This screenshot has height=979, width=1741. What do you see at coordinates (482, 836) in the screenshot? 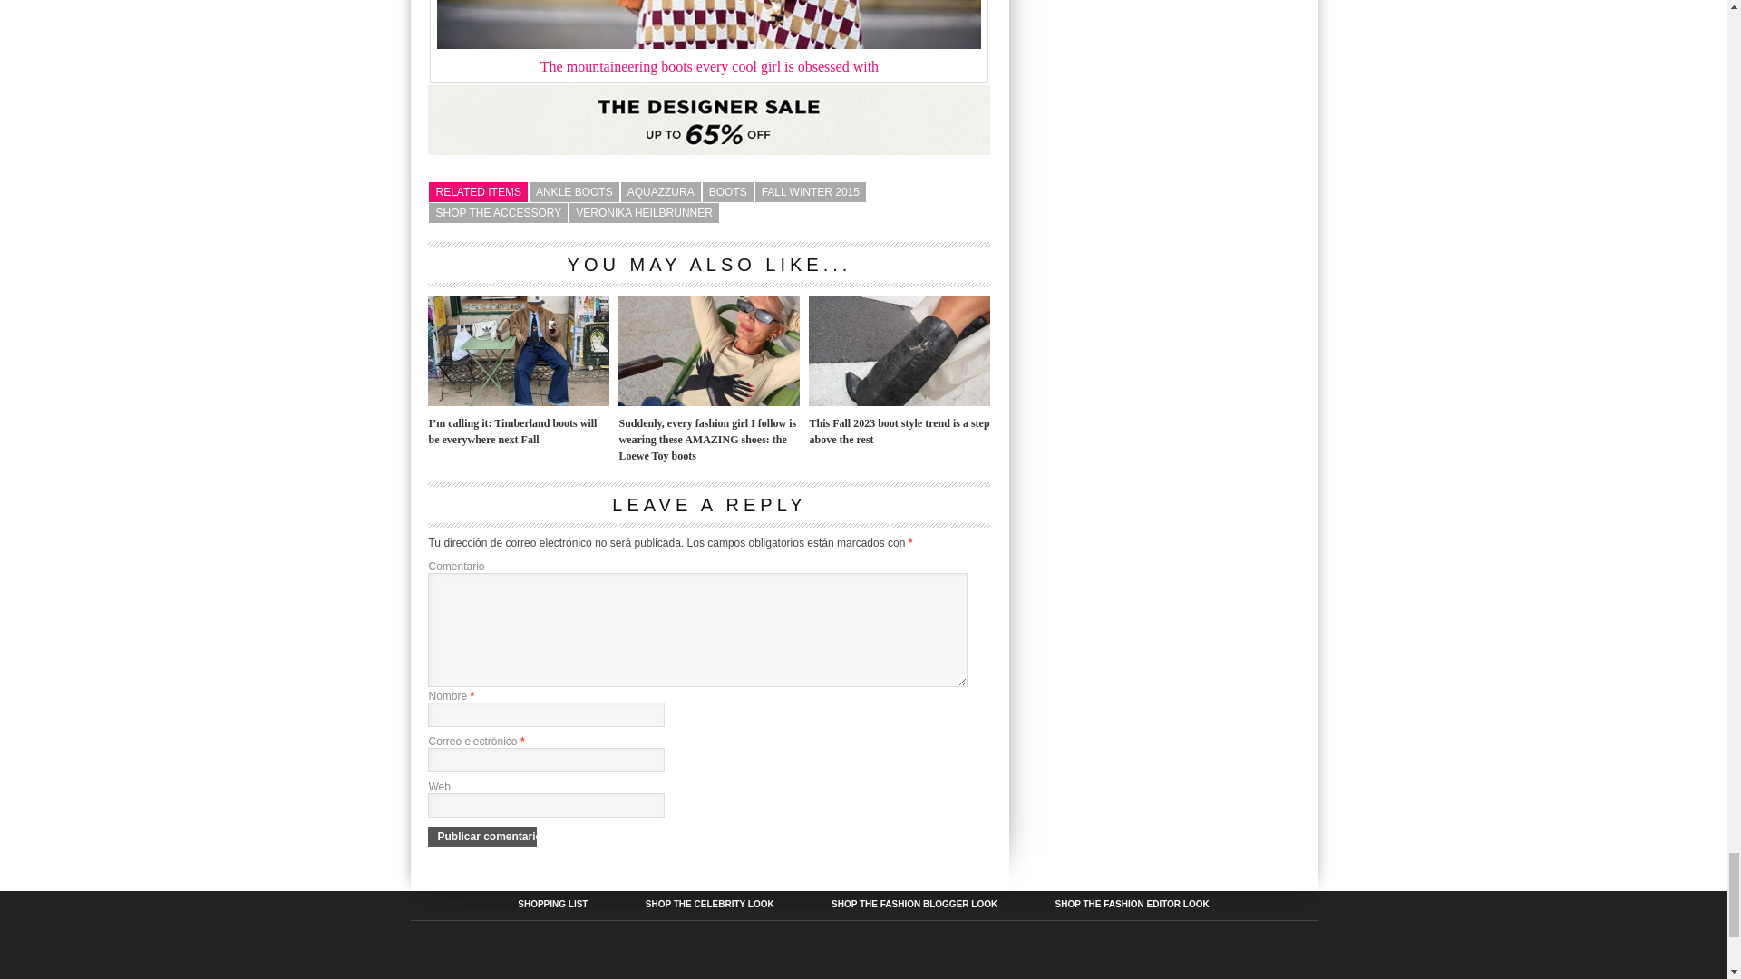
I see `Publicar comentario` at bounding box center [482, 836].